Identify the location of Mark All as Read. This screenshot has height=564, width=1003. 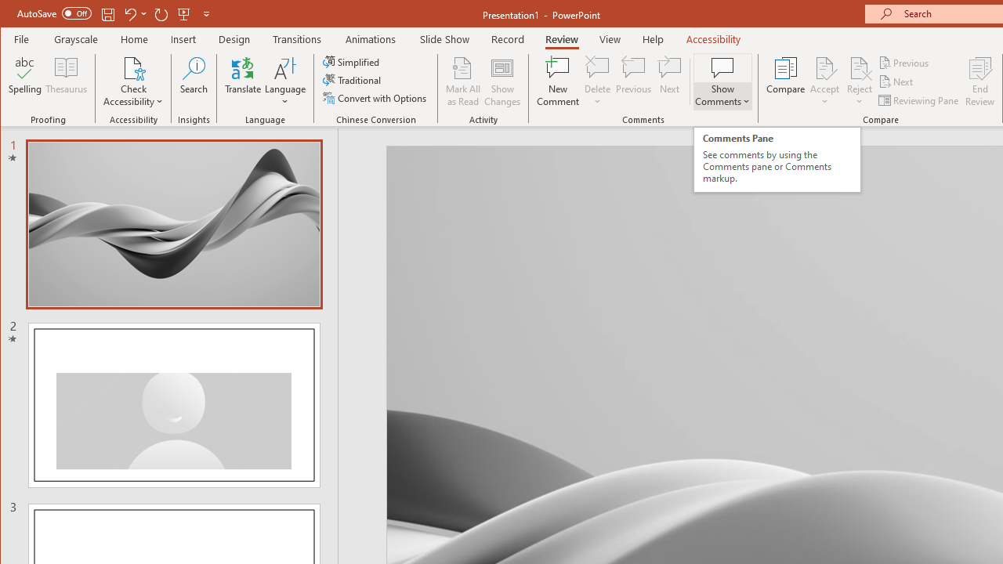
(463, 81).